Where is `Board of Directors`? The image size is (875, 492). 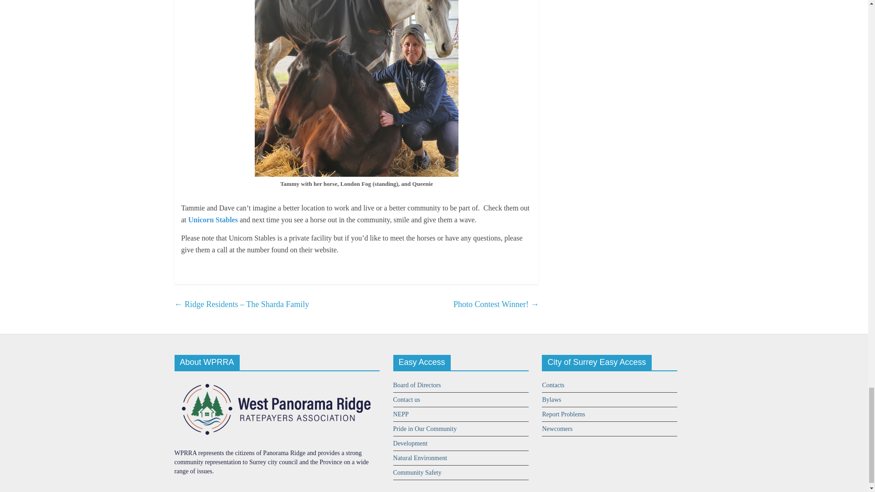 Board of Directors is located at coordinates (417, 385).